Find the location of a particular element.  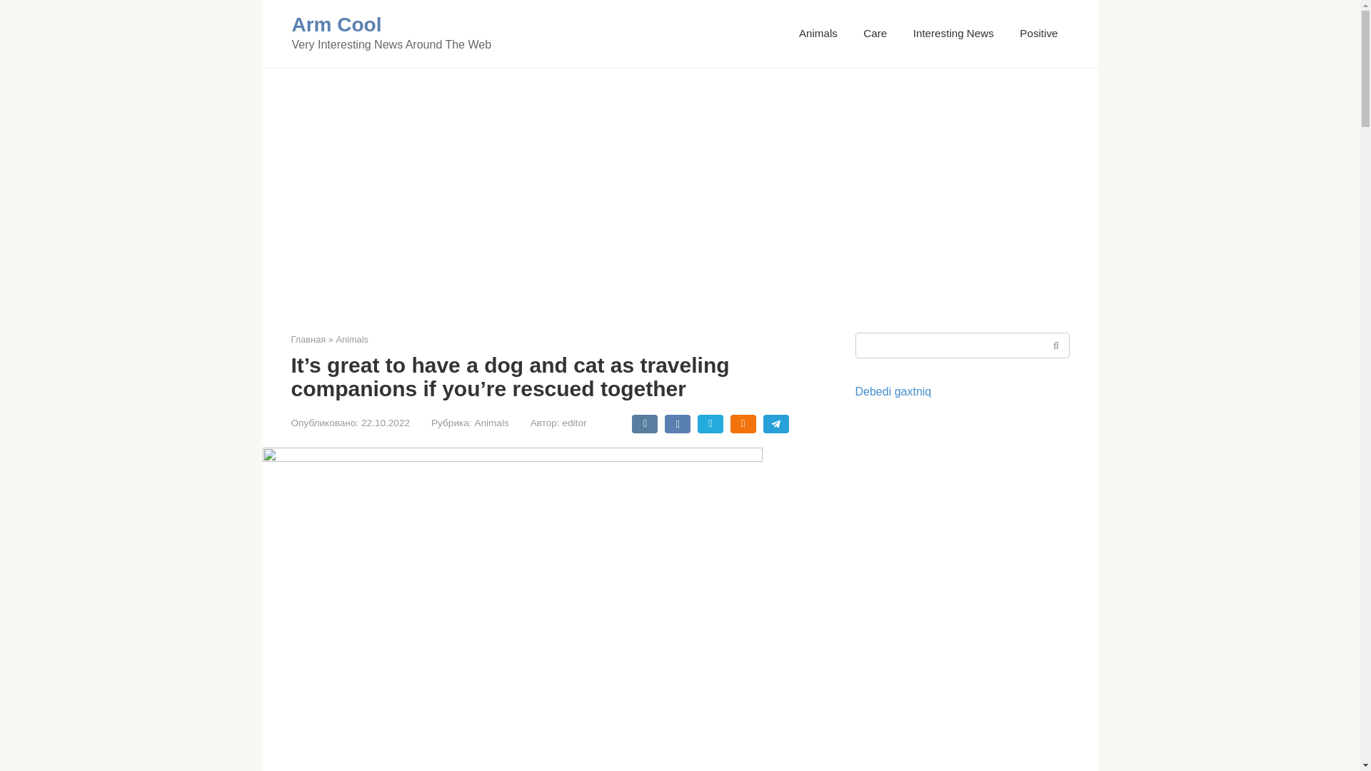

Debedi gaxtniq is located at coordinates (894, 391).